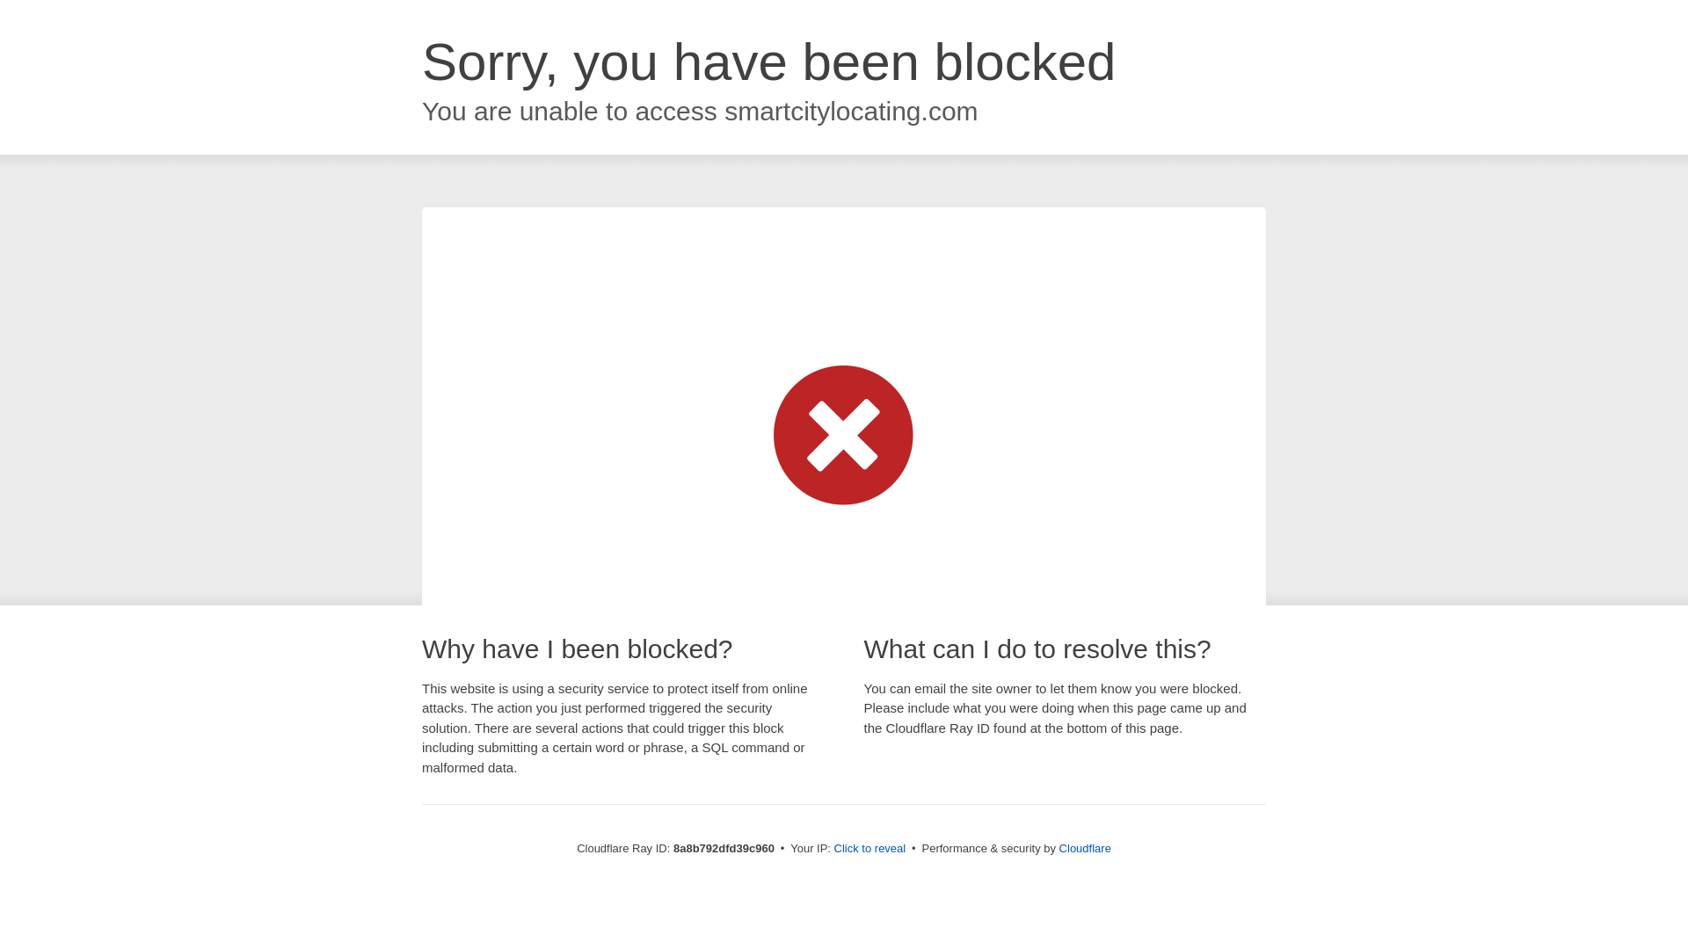 The height and width of the screenshot is (949, 1688). I want to click on Cloudflare, so click(1085, 848).